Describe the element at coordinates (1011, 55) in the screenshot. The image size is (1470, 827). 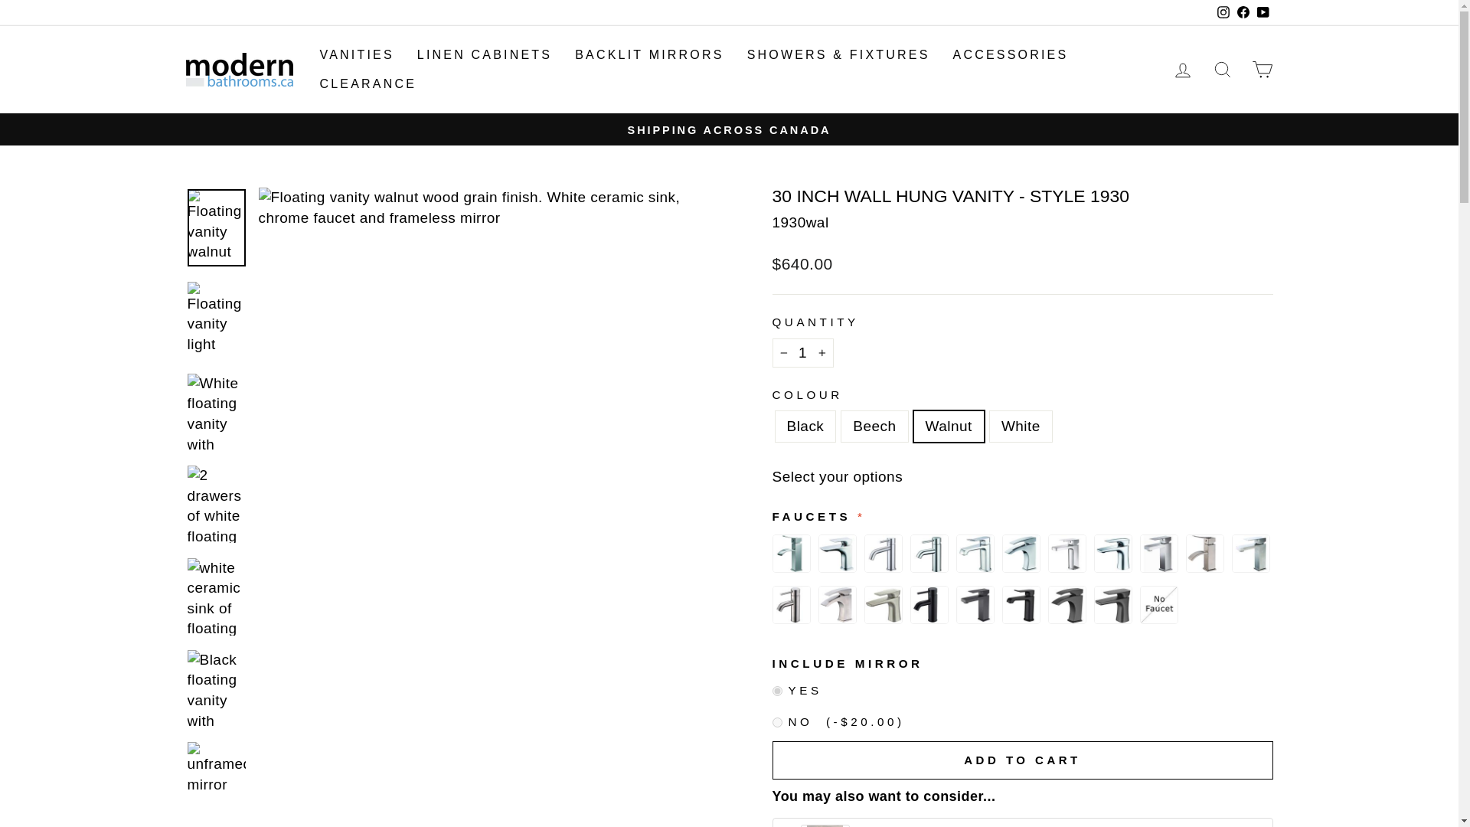
I see `ACCESSORIES` at that location.